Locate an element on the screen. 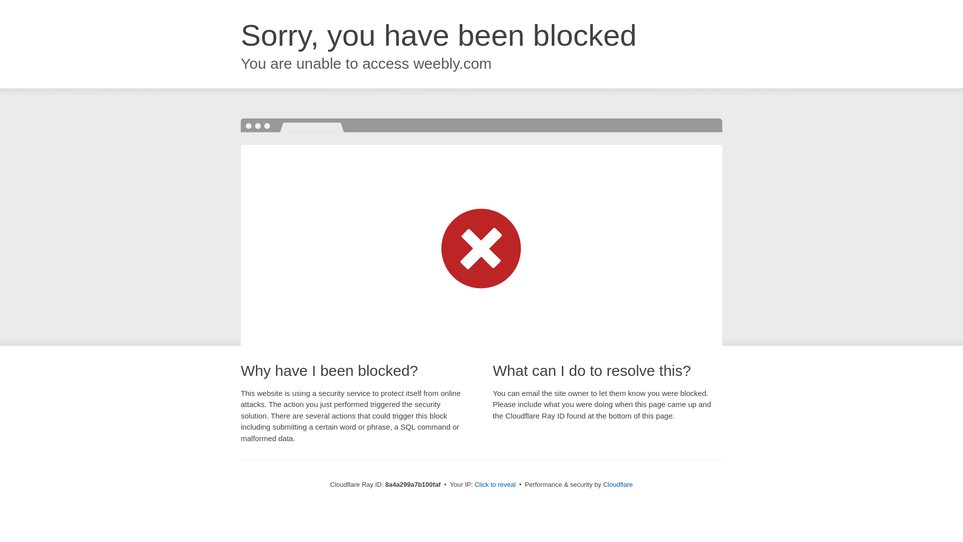  Click to reveal is located at coordinates (495, 485).